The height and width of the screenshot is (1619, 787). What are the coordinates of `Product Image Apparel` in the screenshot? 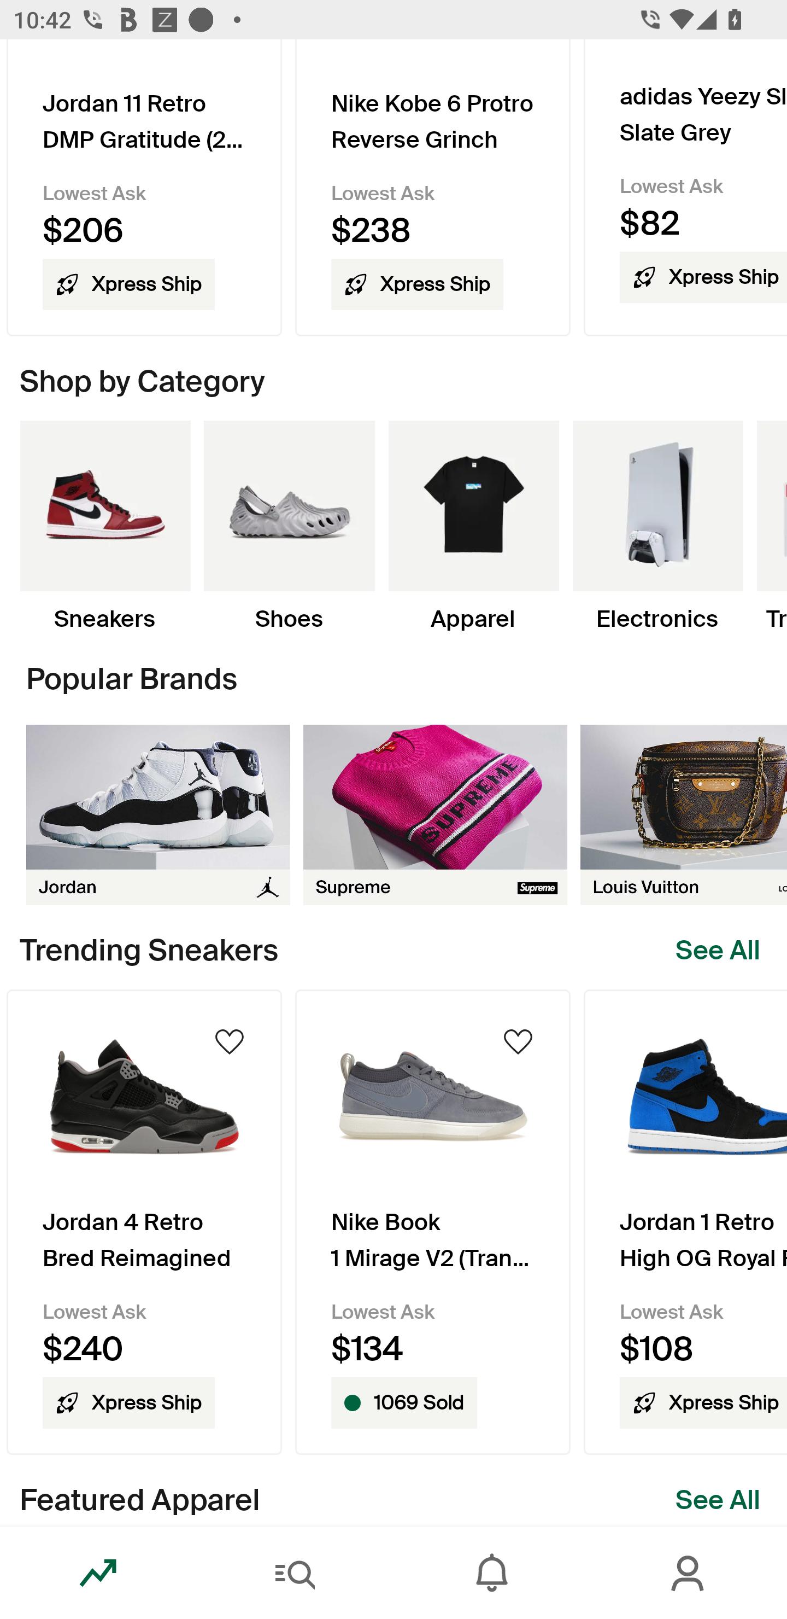 It's located at (473, 527).